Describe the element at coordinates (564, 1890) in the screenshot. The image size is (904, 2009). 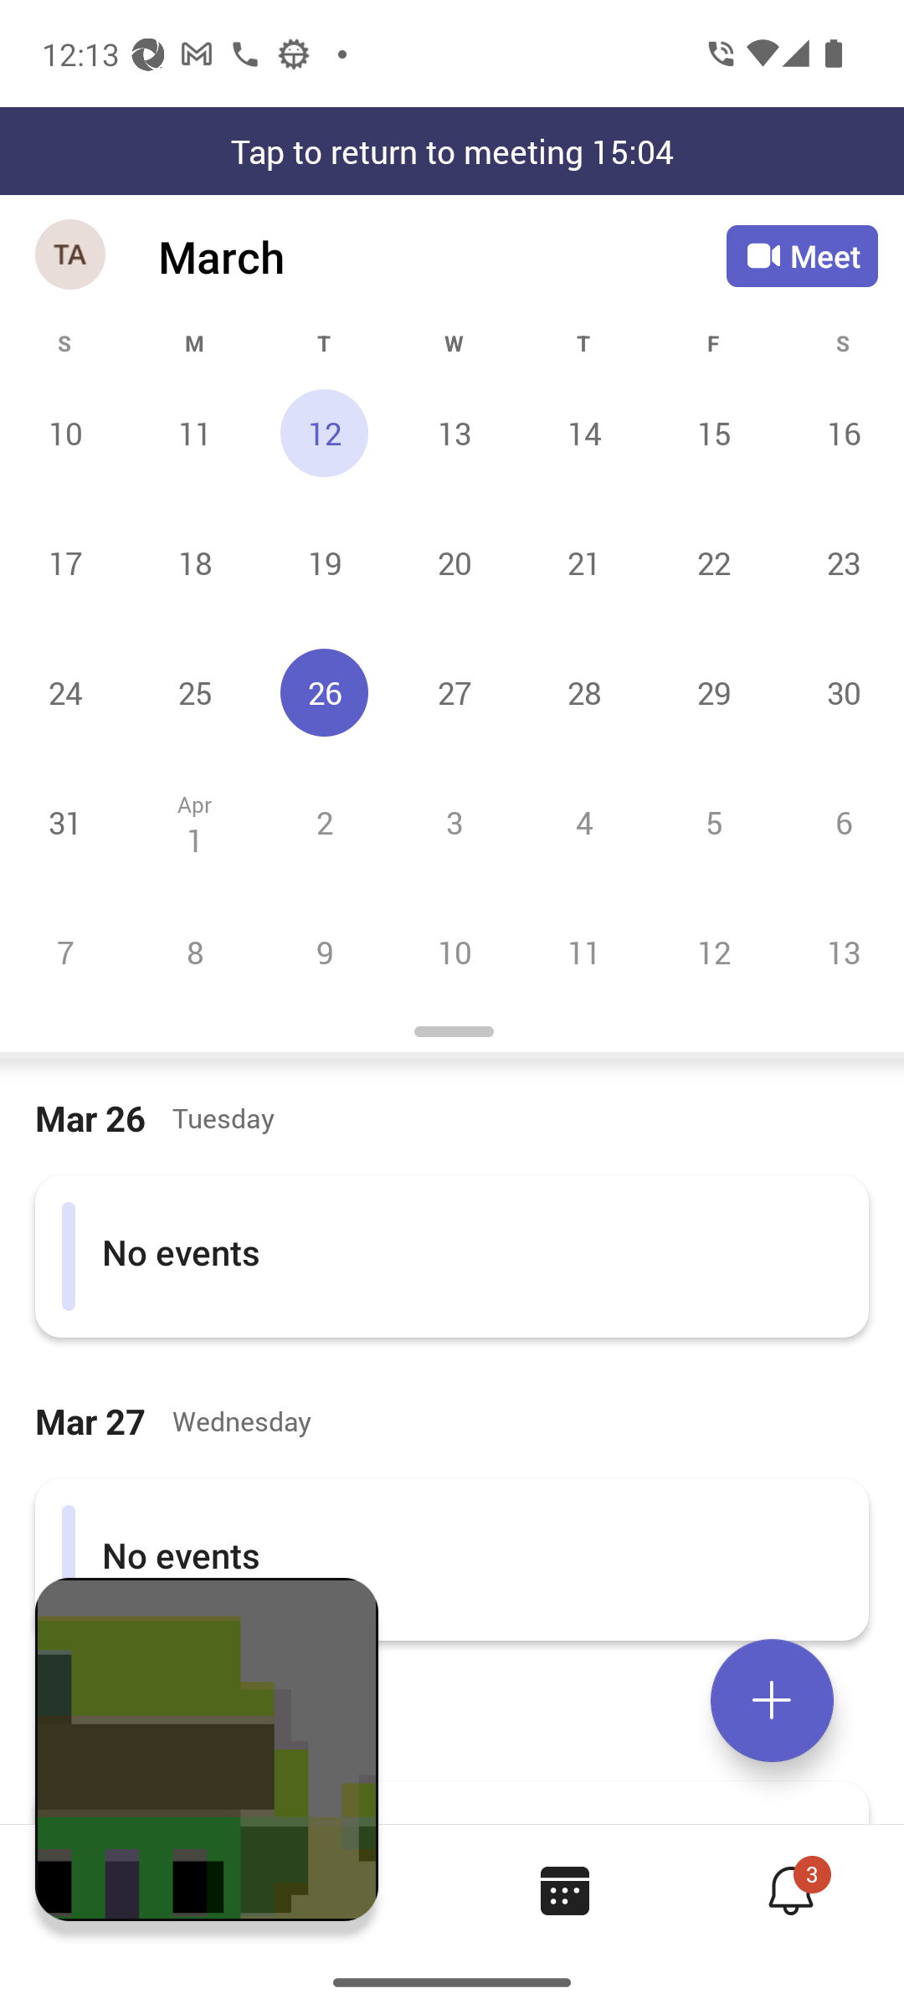
I see `Calendar tab, 3 of 4` at that location.